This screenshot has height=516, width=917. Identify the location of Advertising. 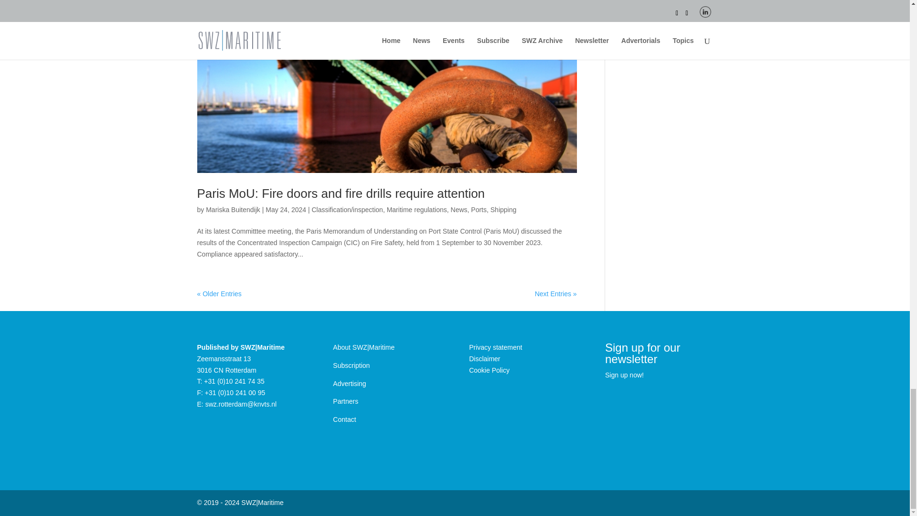
(349, 383).